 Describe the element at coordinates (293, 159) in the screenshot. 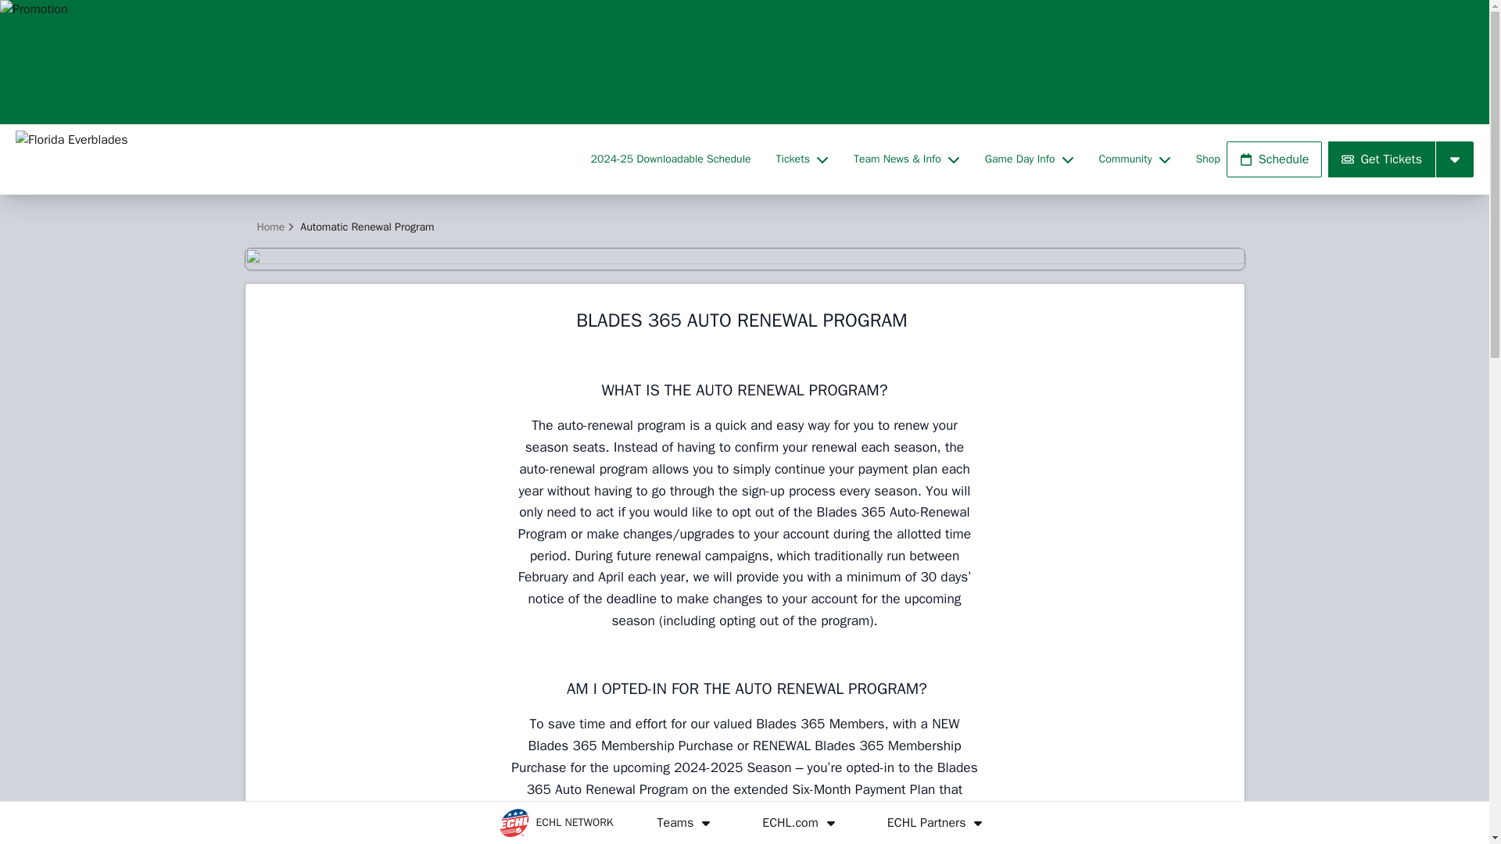

I see `Florida Everblades` at that location.